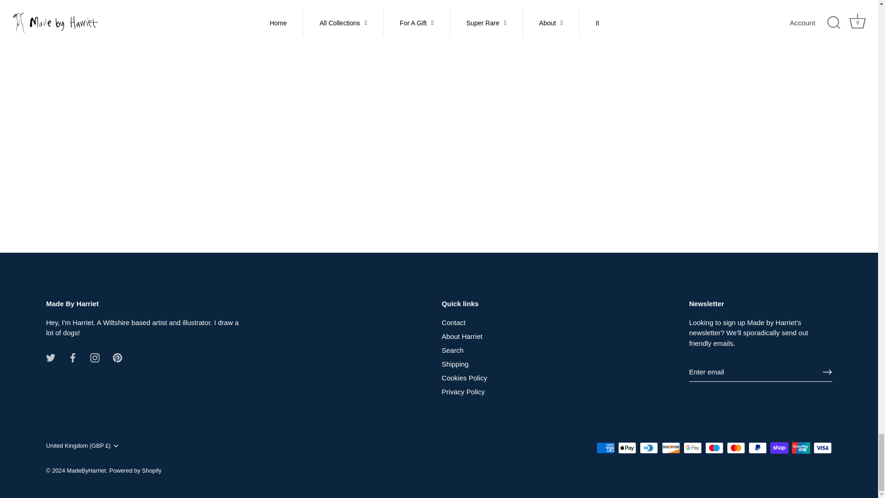 This screenshot has width=885, height=498. Describe the element at coordinates (671, 448) in the screenshot. I see `Discover` at that location.